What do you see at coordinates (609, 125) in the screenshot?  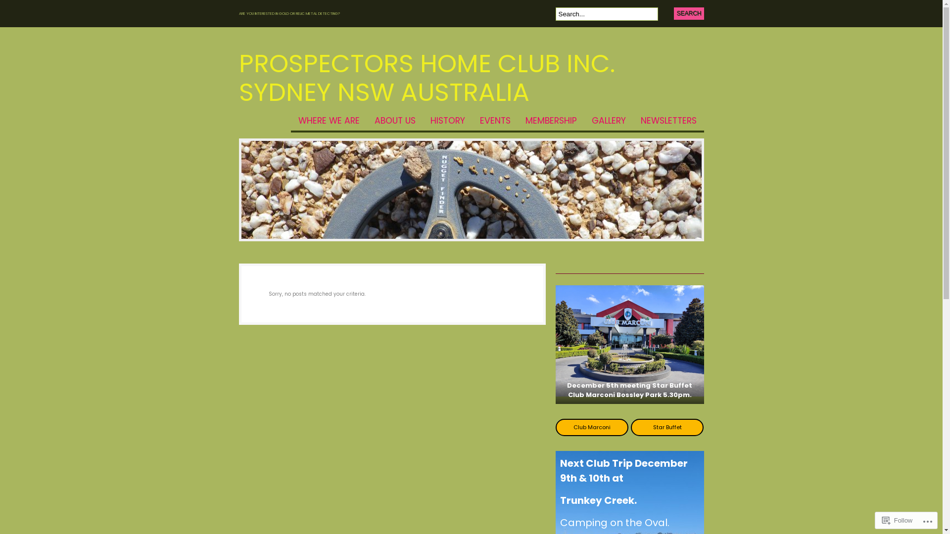 I see `GALLERY` at bounding box center [609, 125].